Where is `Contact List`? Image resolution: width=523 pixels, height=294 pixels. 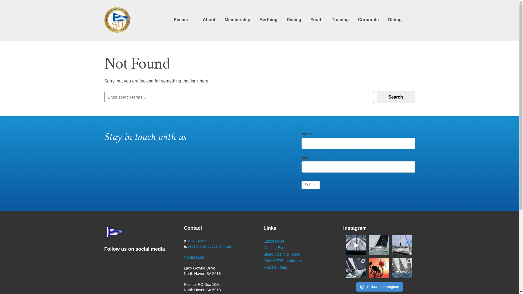
Contact List is located at coordinates (194, 257).